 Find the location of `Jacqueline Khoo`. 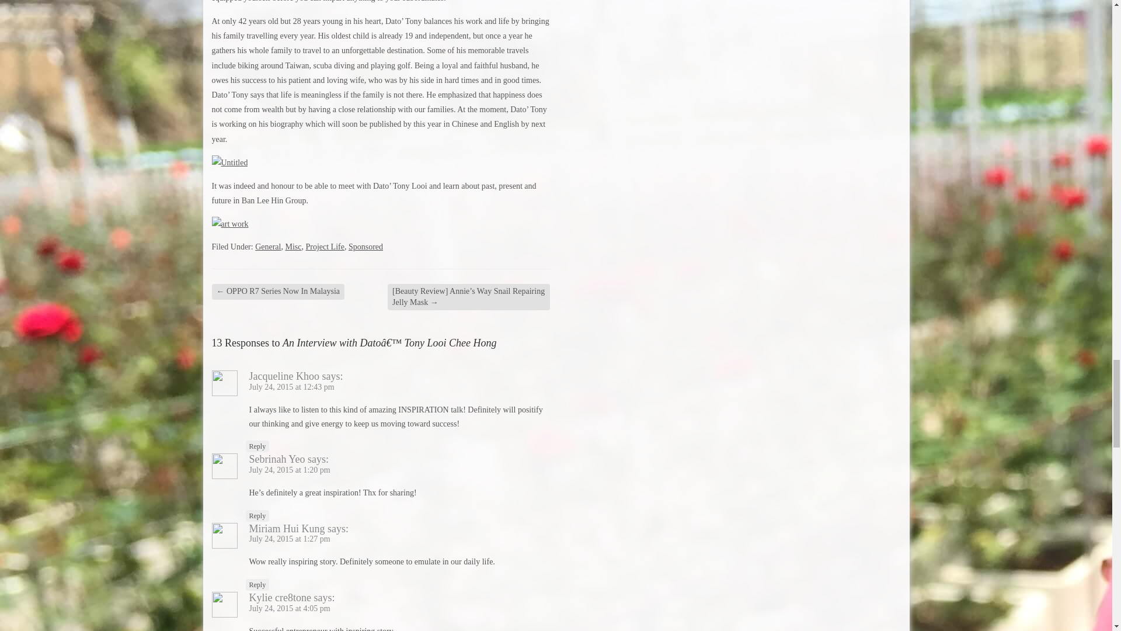

Jacqueline Khoo is located at coordinates (284, 376).